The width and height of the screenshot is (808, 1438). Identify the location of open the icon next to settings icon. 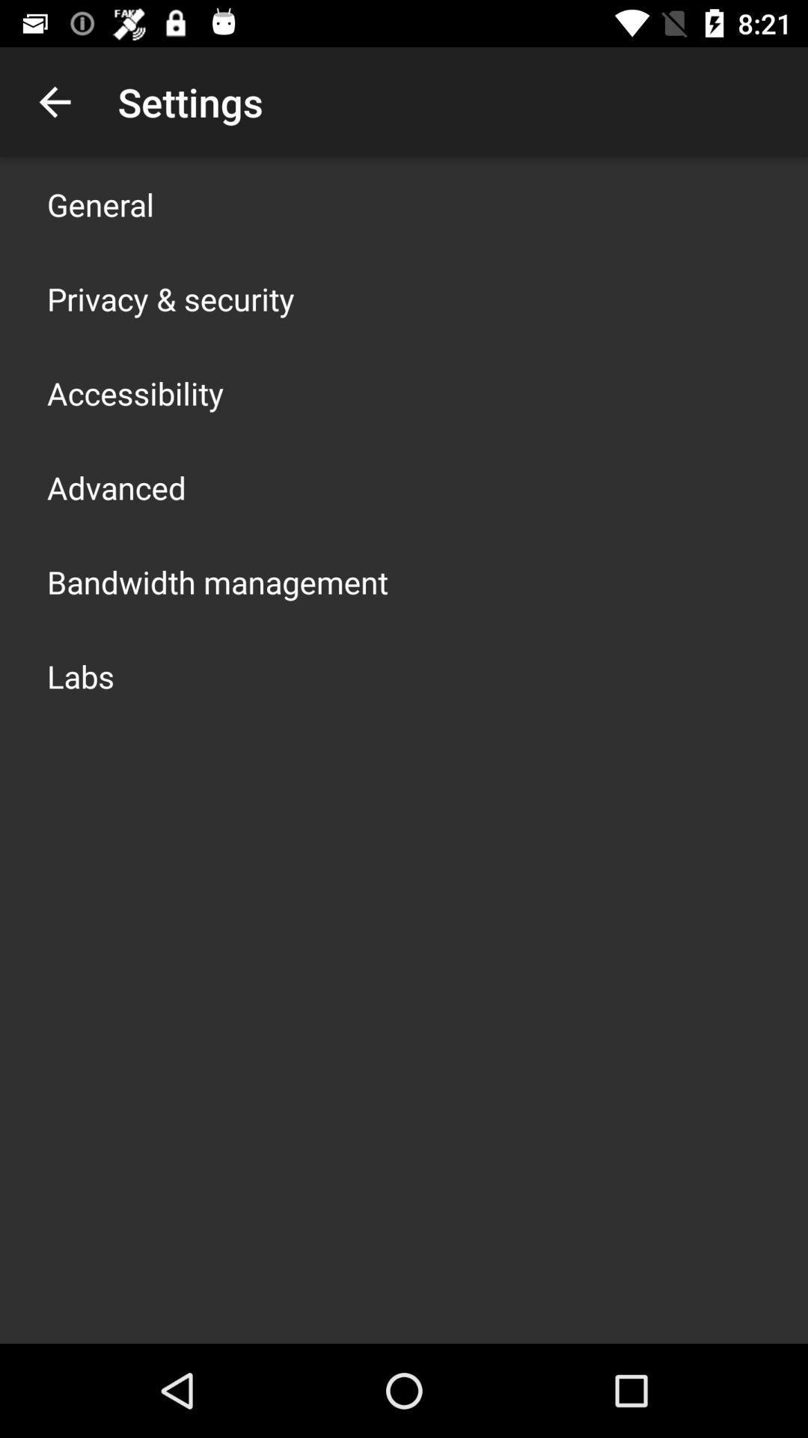
(55, 102).